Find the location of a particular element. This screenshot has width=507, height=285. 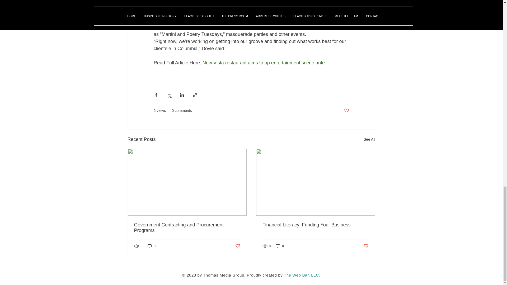

Post not marked as liked is located at coordinates (346, 111).